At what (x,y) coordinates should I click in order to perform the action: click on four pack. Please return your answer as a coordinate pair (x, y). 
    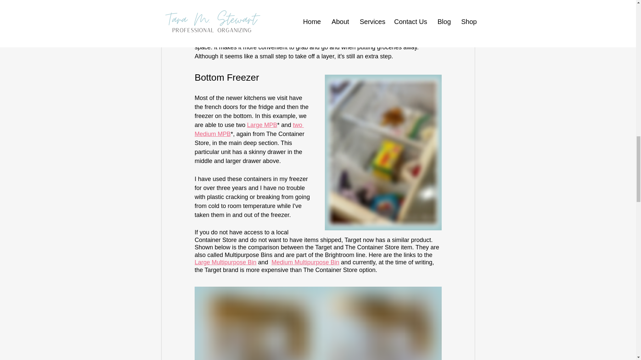
    Looking at the image, I should click on (296, 3).